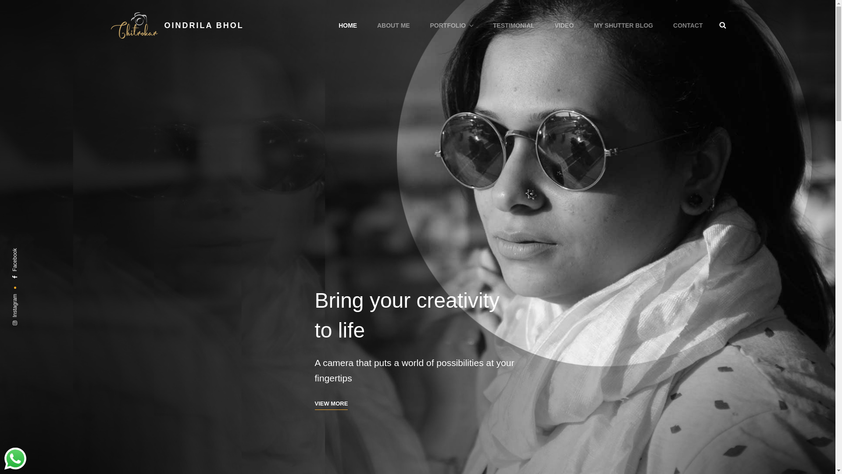  I want to click on OINDRILA BHOL, so click(203, 25).